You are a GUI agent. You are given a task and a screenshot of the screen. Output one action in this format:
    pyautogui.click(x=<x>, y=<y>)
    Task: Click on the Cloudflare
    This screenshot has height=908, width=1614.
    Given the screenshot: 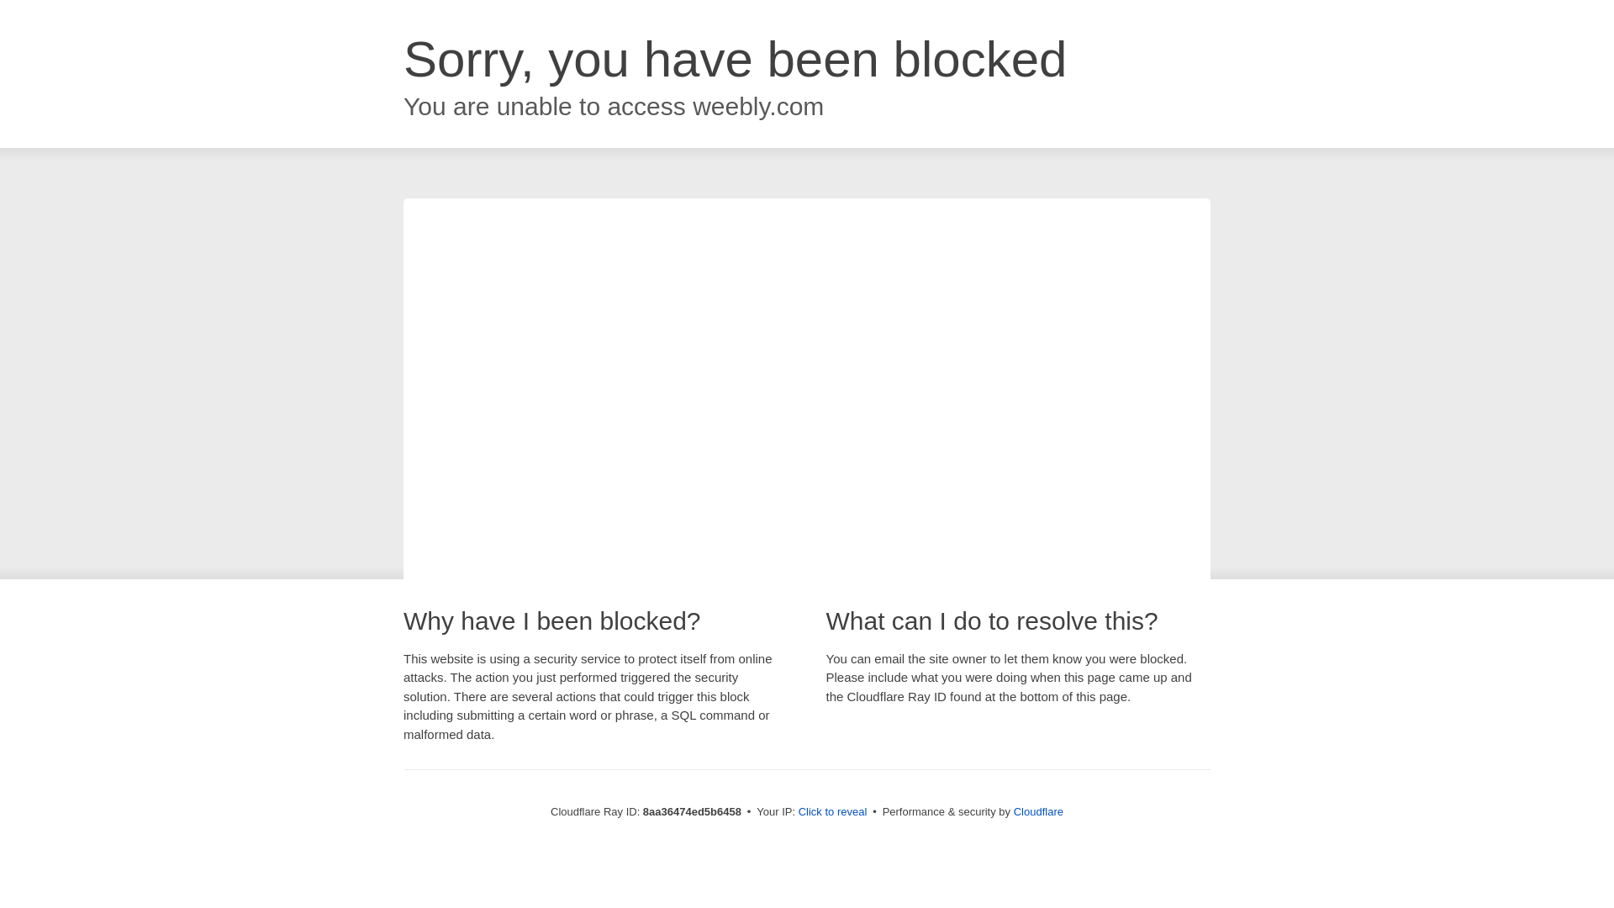 What is the action you would take?
    pyautogui.click(x=1038, y=811)
    